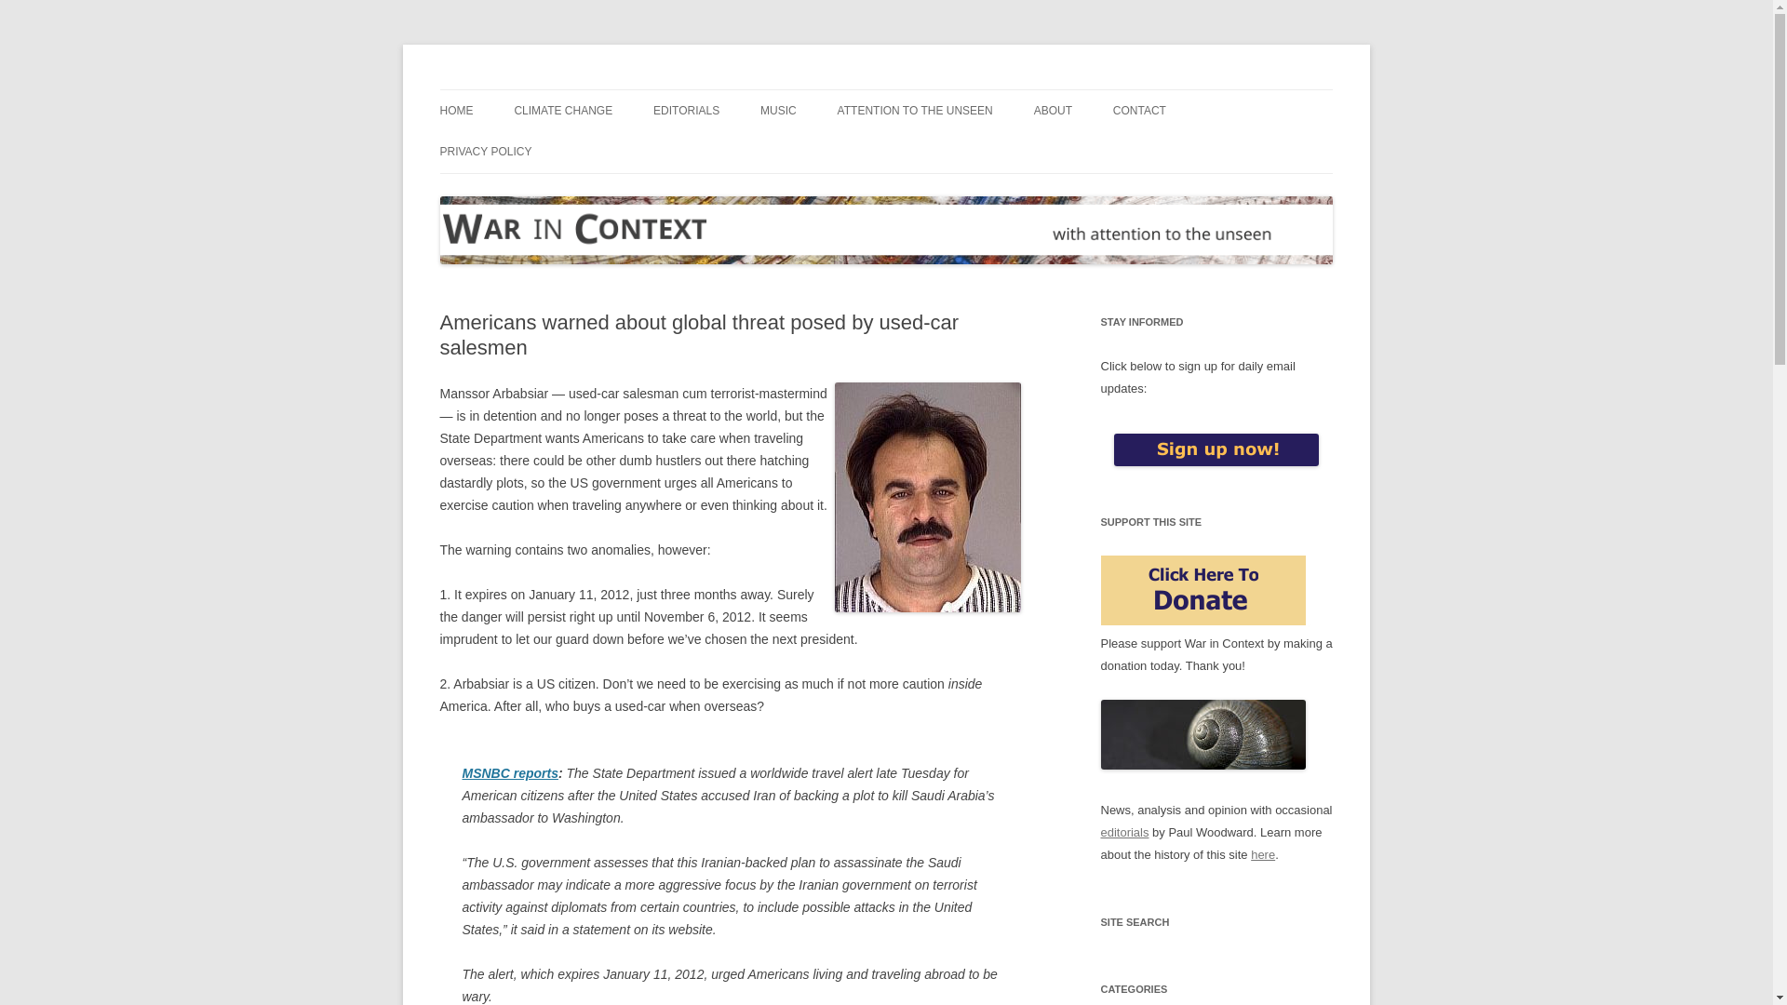 The image size is (1787, 1005). What do you see at coordinates (1124, 832) in the screenshot?
I see `editorials` at bounding box center [1124, 832].